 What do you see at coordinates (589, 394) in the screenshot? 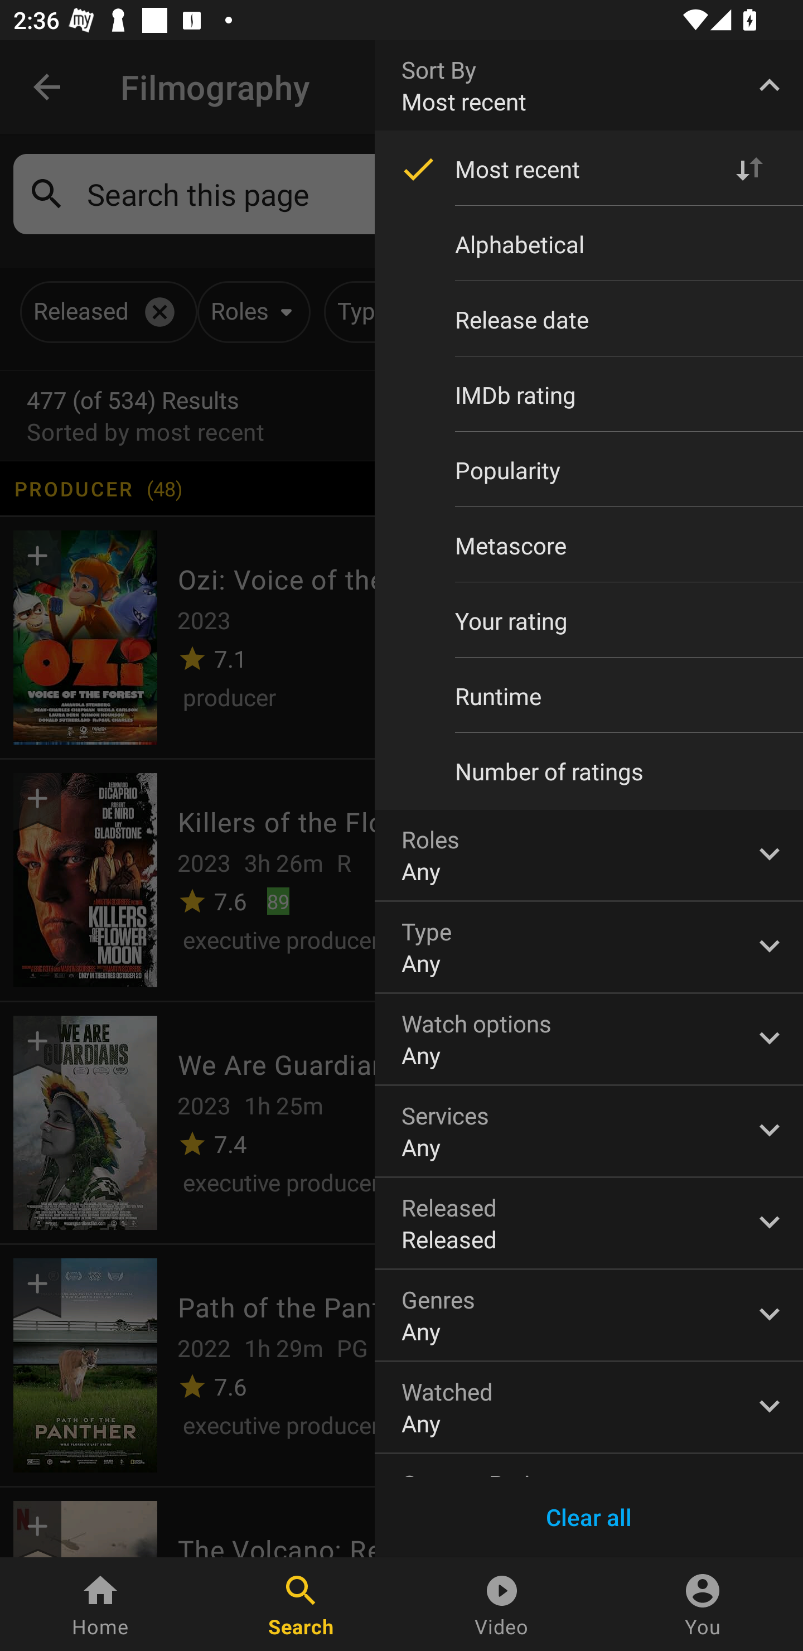
I see `IMDb rating` at bounding box center [589, 394].